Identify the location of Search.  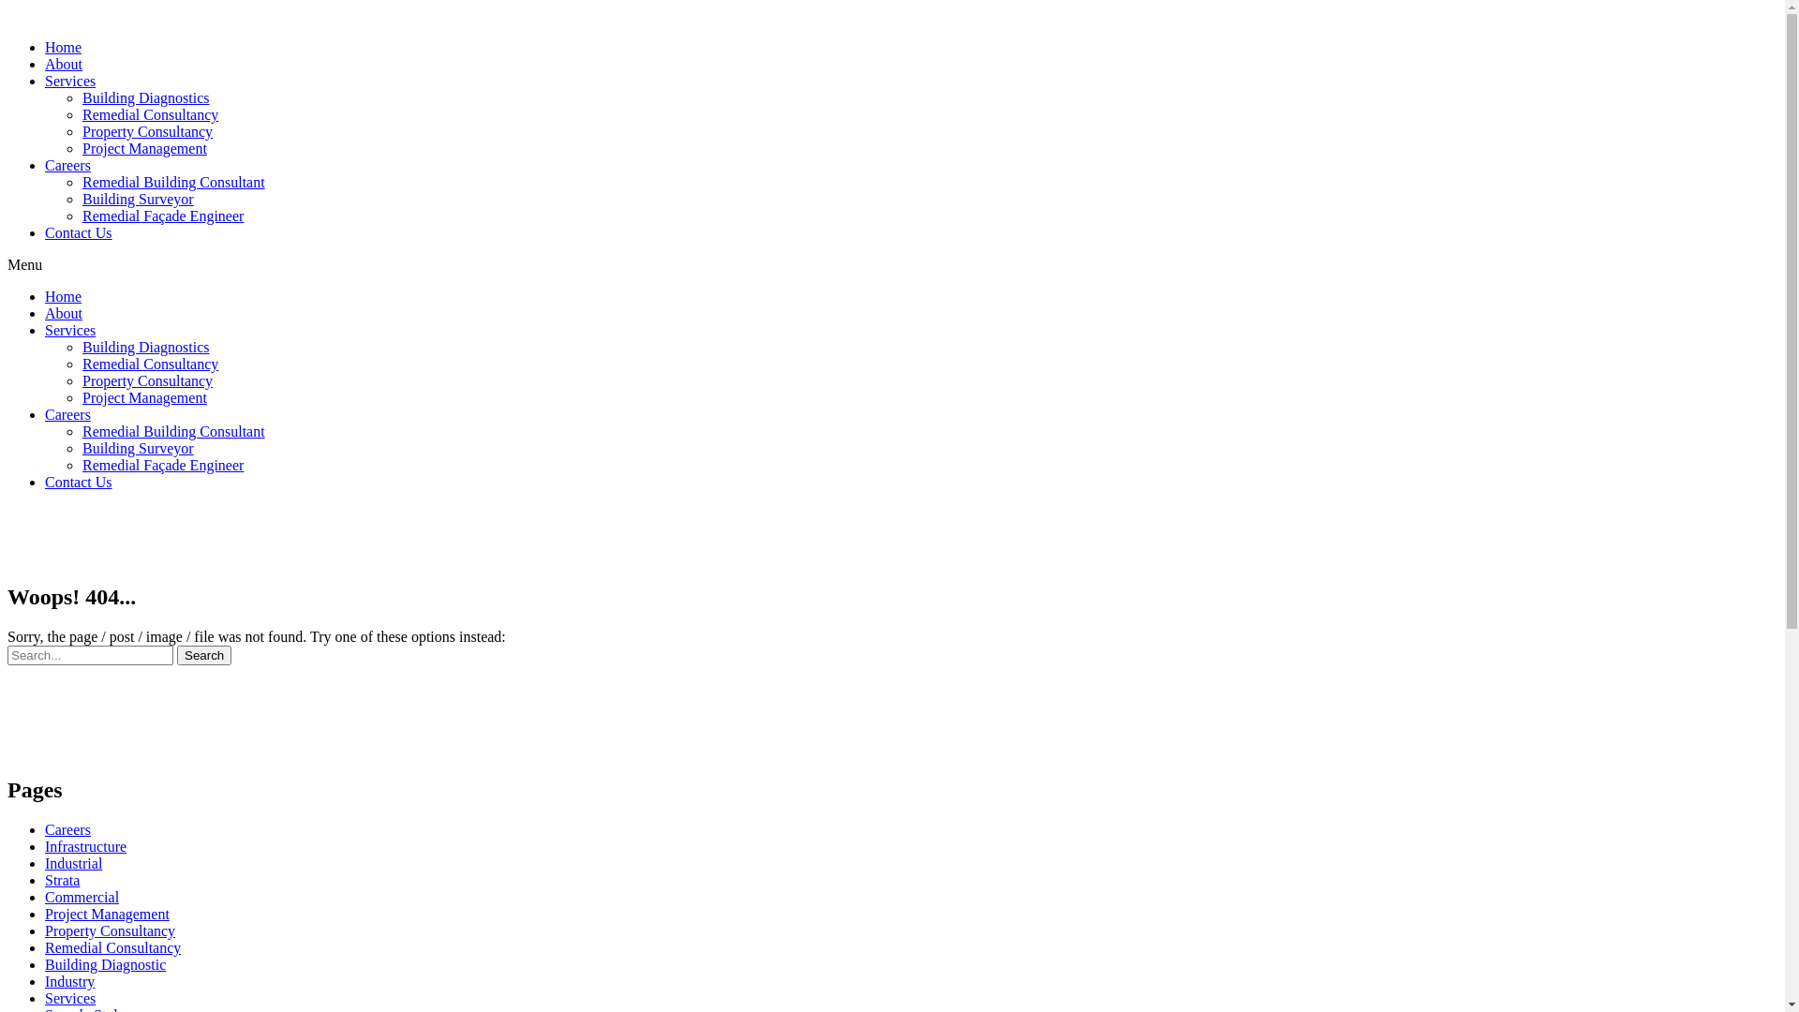
(204, 656).